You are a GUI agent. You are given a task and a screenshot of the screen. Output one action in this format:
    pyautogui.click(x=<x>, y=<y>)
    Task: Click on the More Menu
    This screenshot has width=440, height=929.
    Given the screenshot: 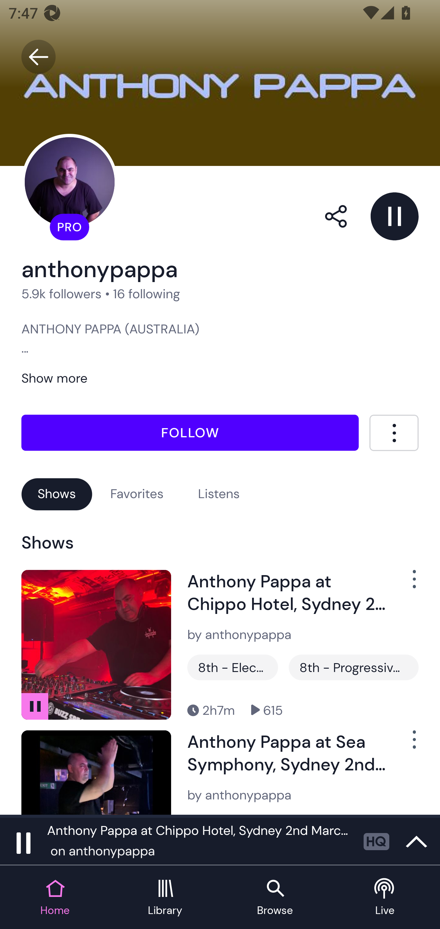 What is the action you would take?
    pyautogui.click(x=394, y=433)
    